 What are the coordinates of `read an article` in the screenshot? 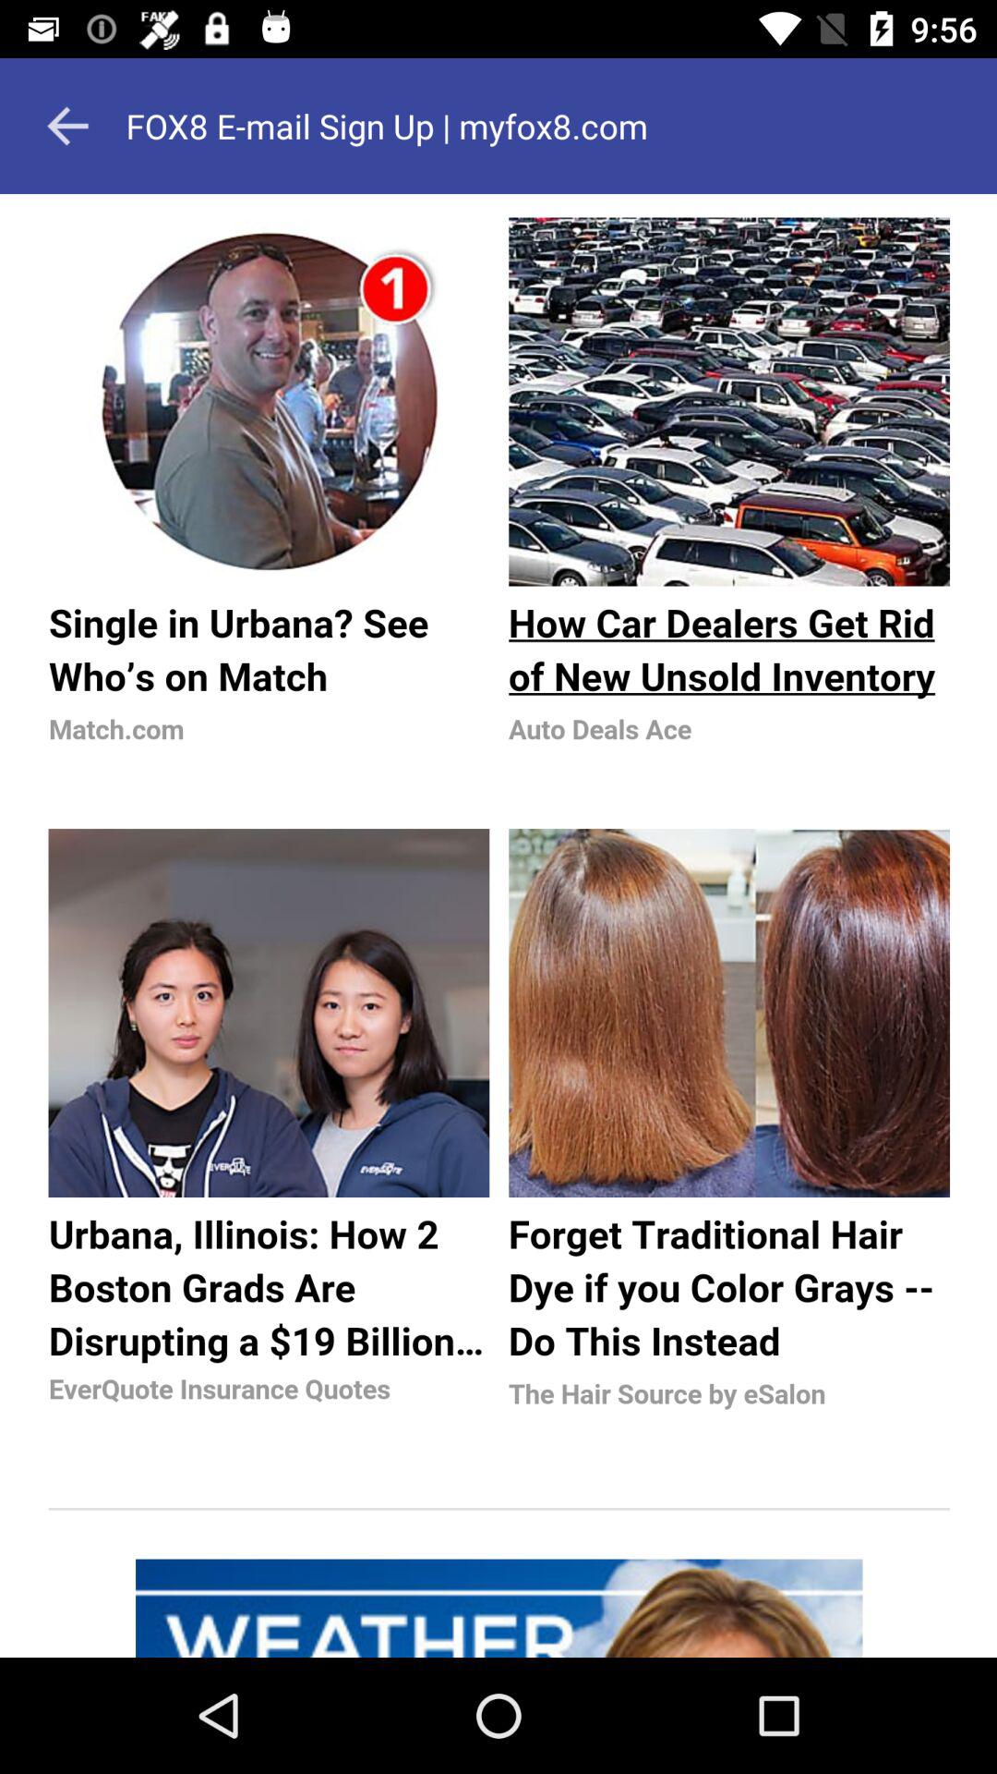 It's located at (498, 926).